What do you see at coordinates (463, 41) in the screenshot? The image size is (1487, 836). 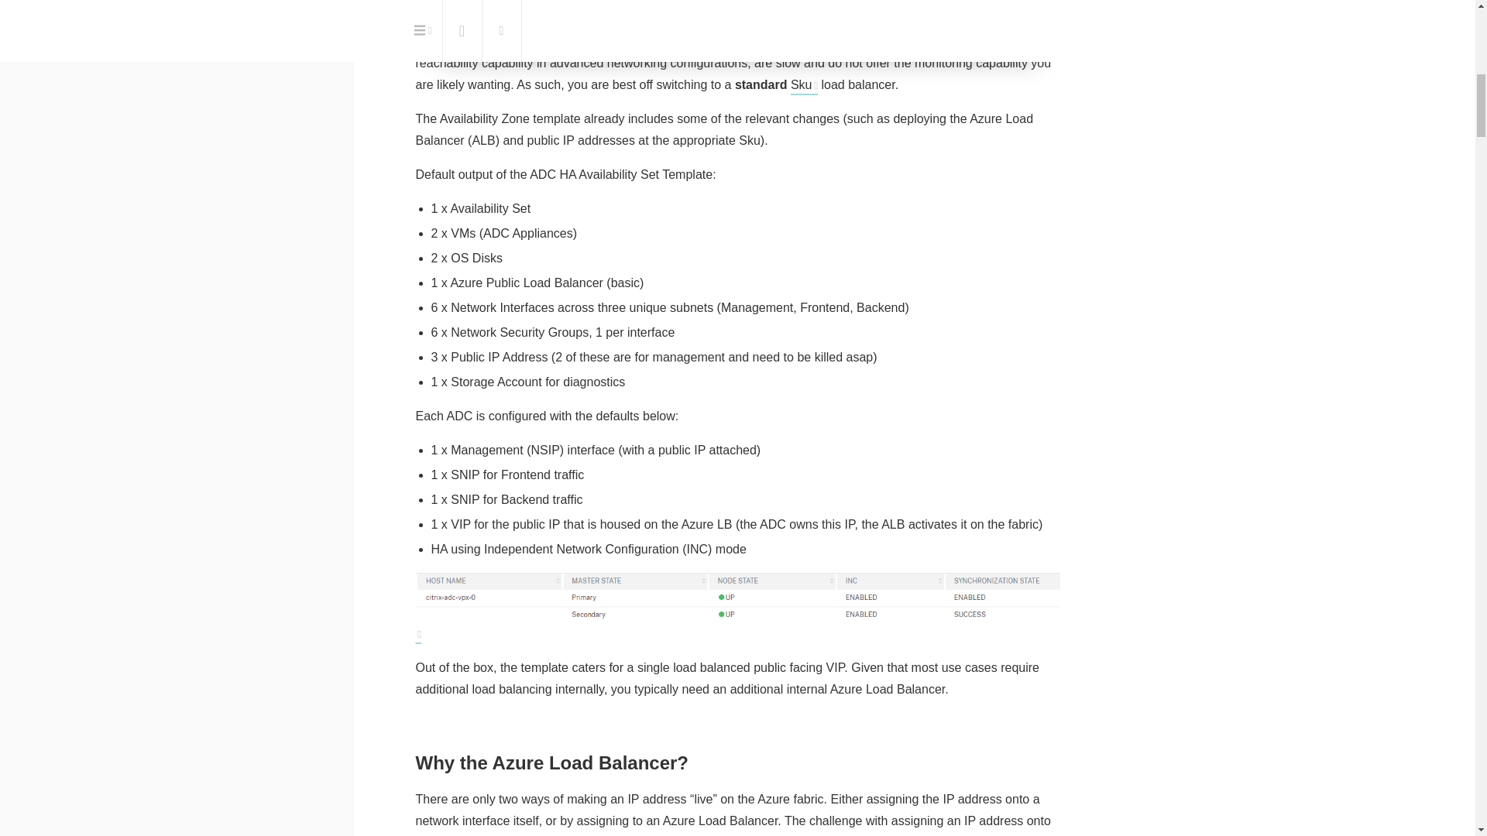 I see `Sku` at bounding box center [463, 41].